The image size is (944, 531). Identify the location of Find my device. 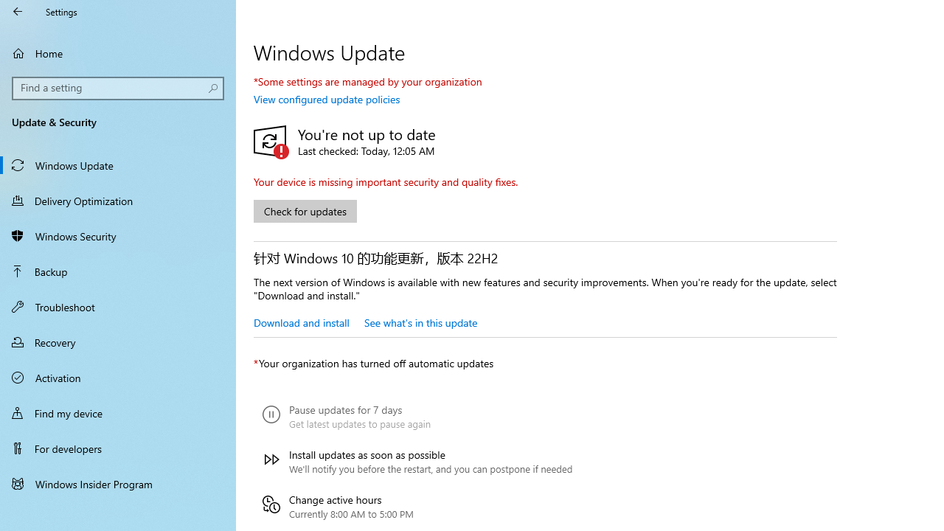
(118, 412).